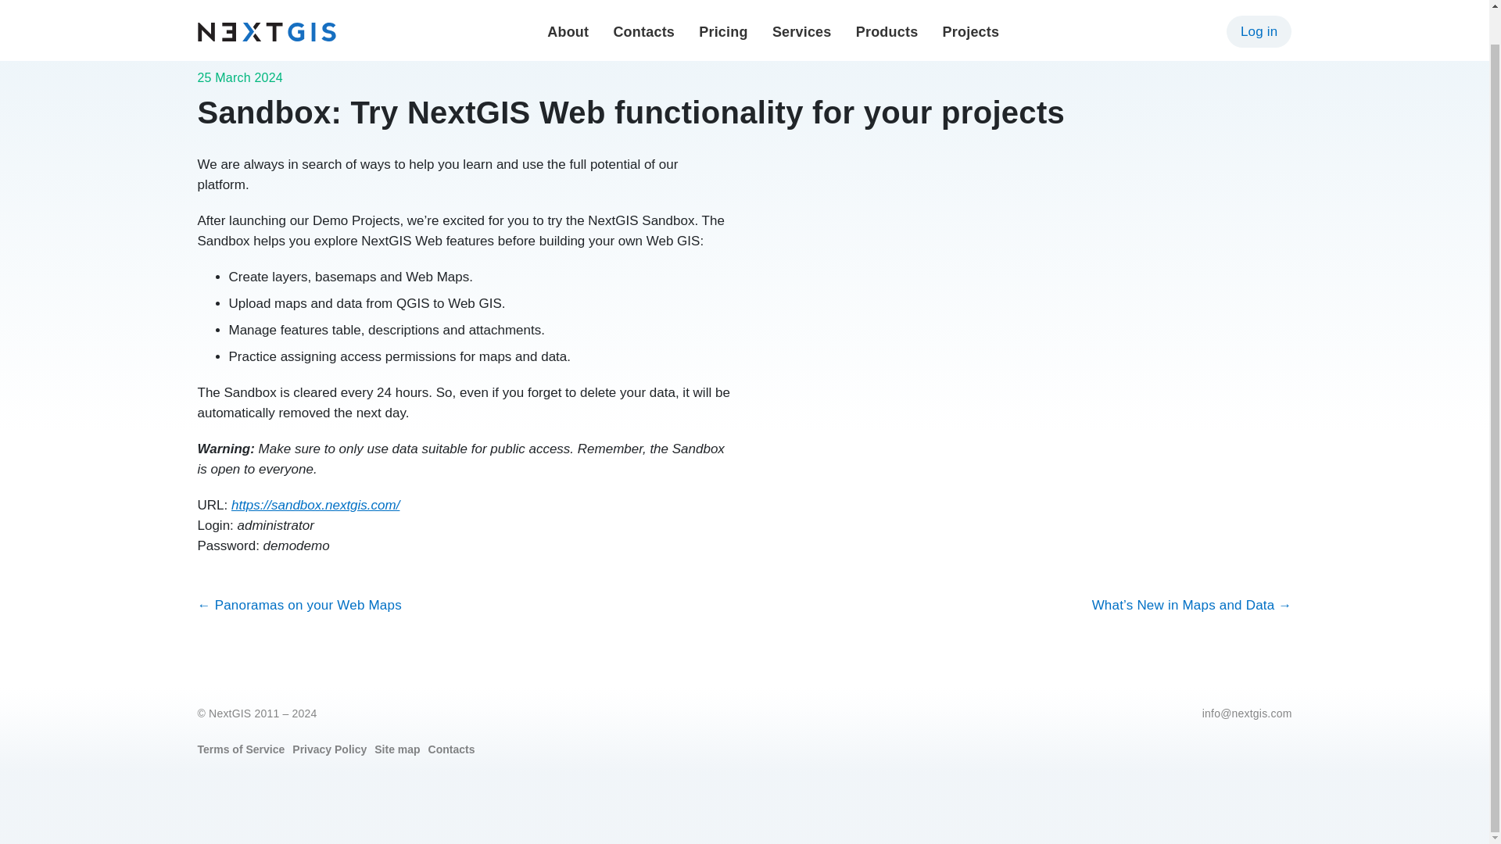  Describe the element at coordinates (266, 2) in the screenshot. I see `NextGIS` at that location.